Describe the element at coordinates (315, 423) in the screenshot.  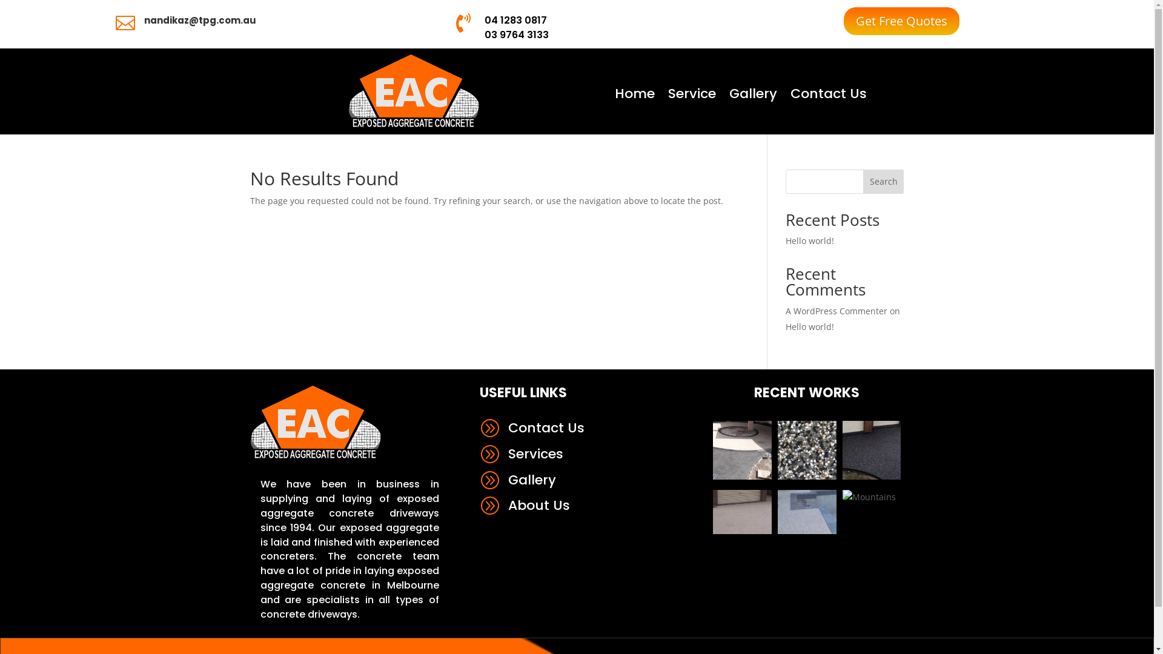
I see `EAC Logo` at that location.